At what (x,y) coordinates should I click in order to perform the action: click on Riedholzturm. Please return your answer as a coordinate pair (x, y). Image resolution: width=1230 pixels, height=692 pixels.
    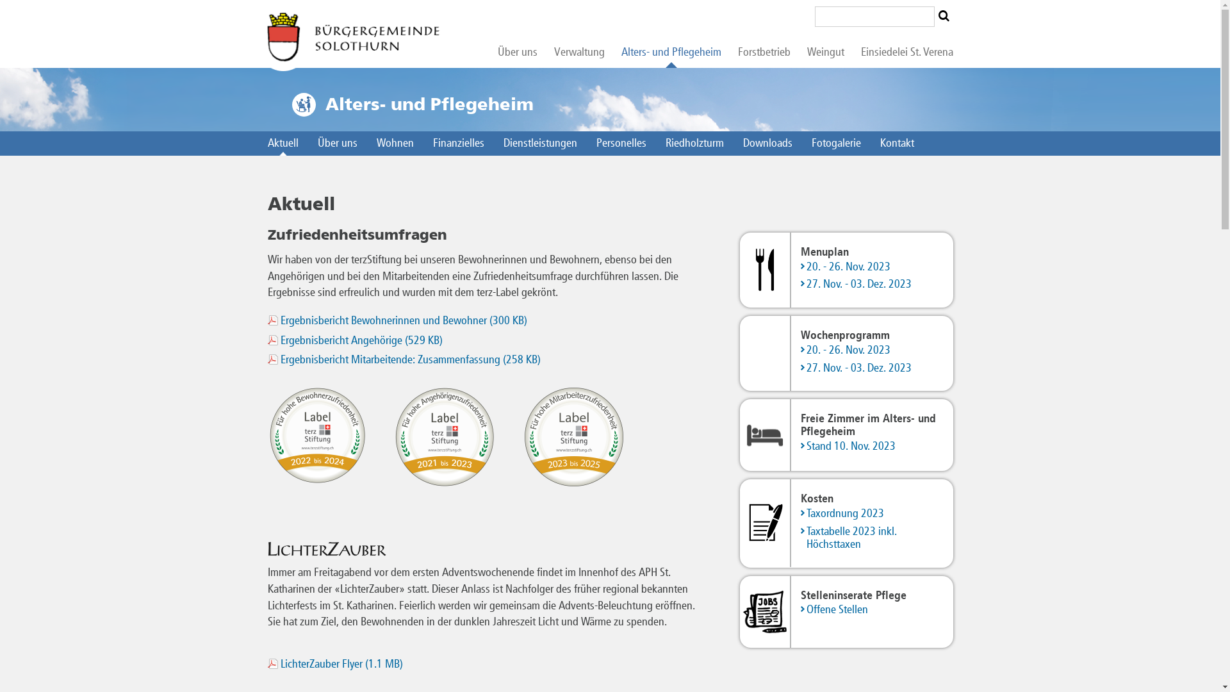
    Looking at the image, I should click on (694, 144).